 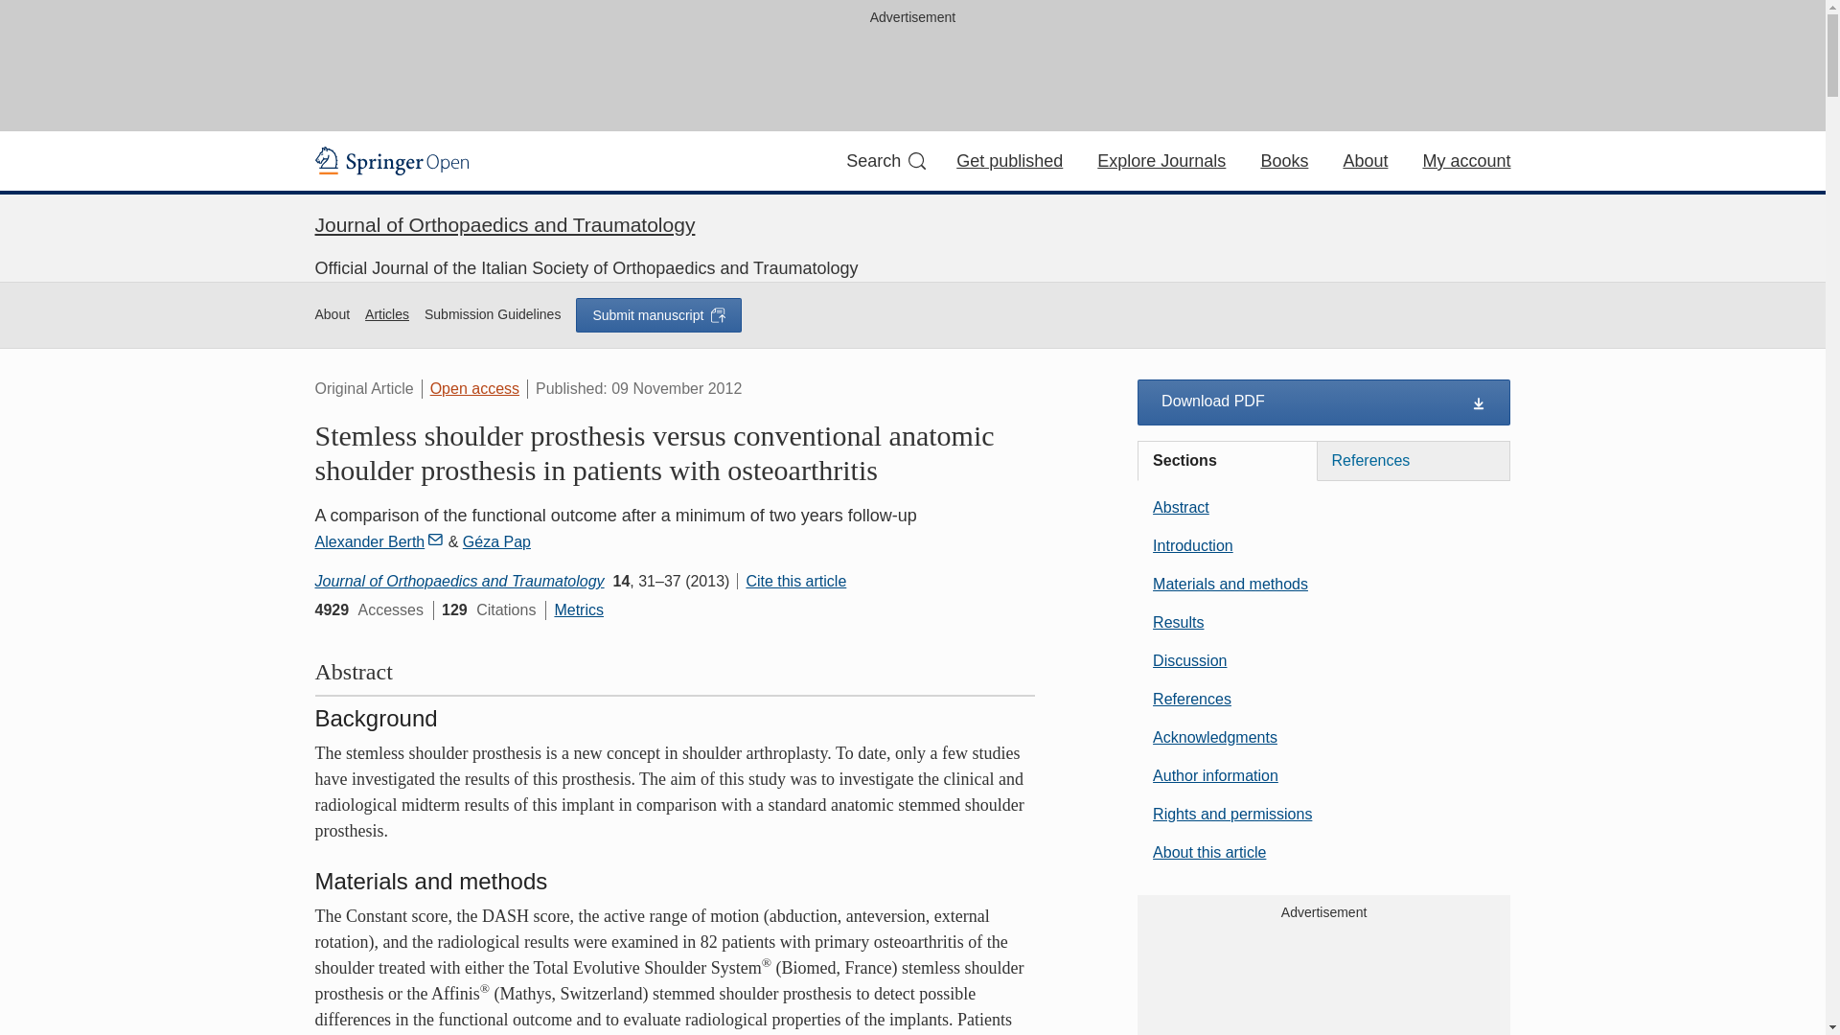 I want to click on Alexander Berth, so click(x=379, y=541).